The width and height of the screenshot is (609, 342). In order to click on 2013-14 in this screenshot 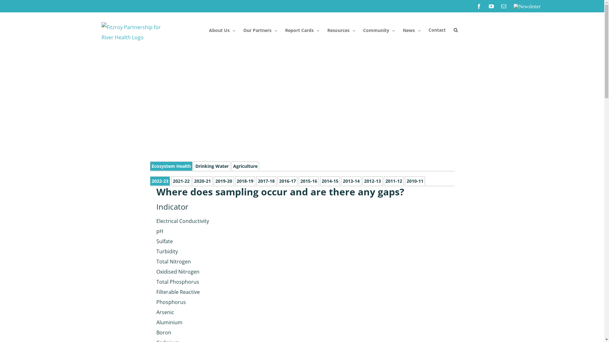, I will do `click(351, 181)`.